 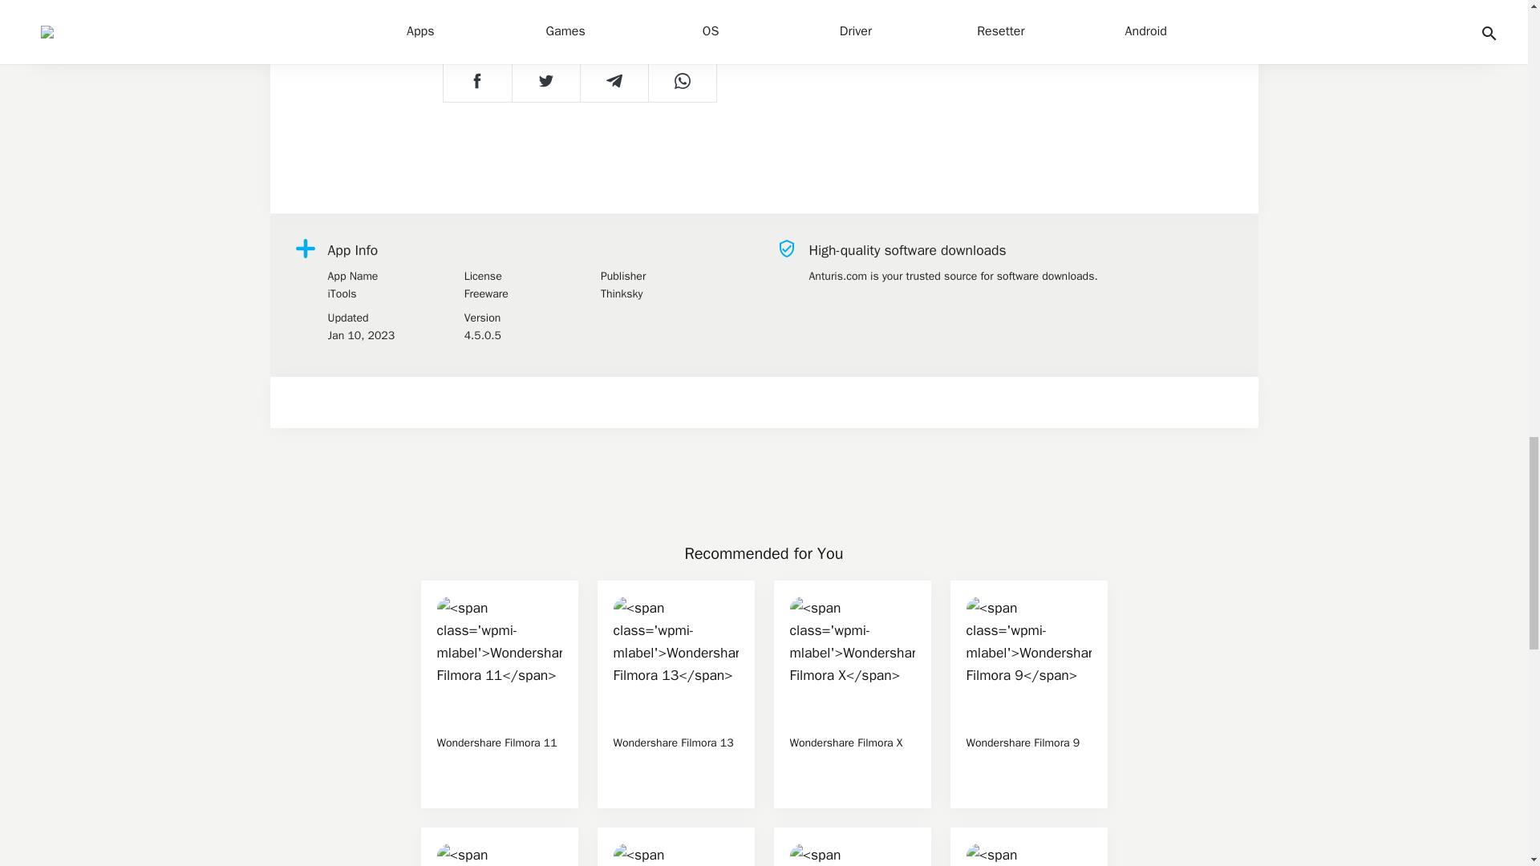 I want to click on  iTools, so click(x=387, y=294).